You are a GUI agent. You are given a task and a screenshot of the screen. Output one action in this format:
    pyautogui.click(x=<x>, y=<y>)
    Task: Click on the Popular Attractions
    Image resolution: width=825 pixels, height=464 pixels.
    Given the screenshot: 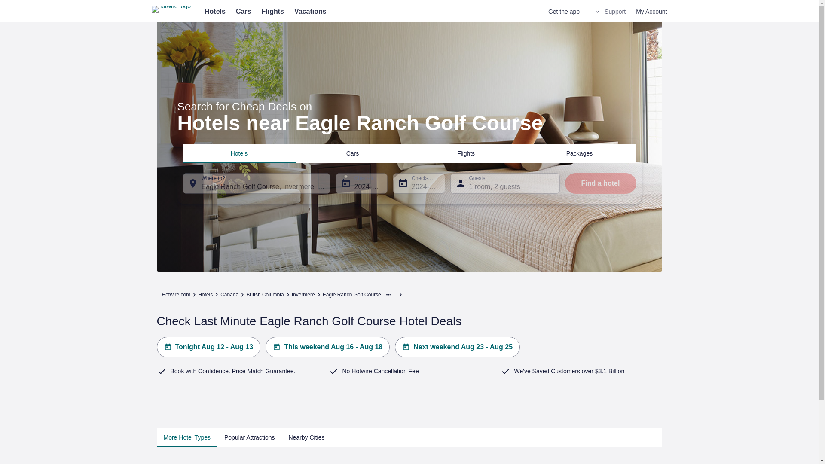 What is the action you would take?
    pyautogui.click(x=250, y=437)
    